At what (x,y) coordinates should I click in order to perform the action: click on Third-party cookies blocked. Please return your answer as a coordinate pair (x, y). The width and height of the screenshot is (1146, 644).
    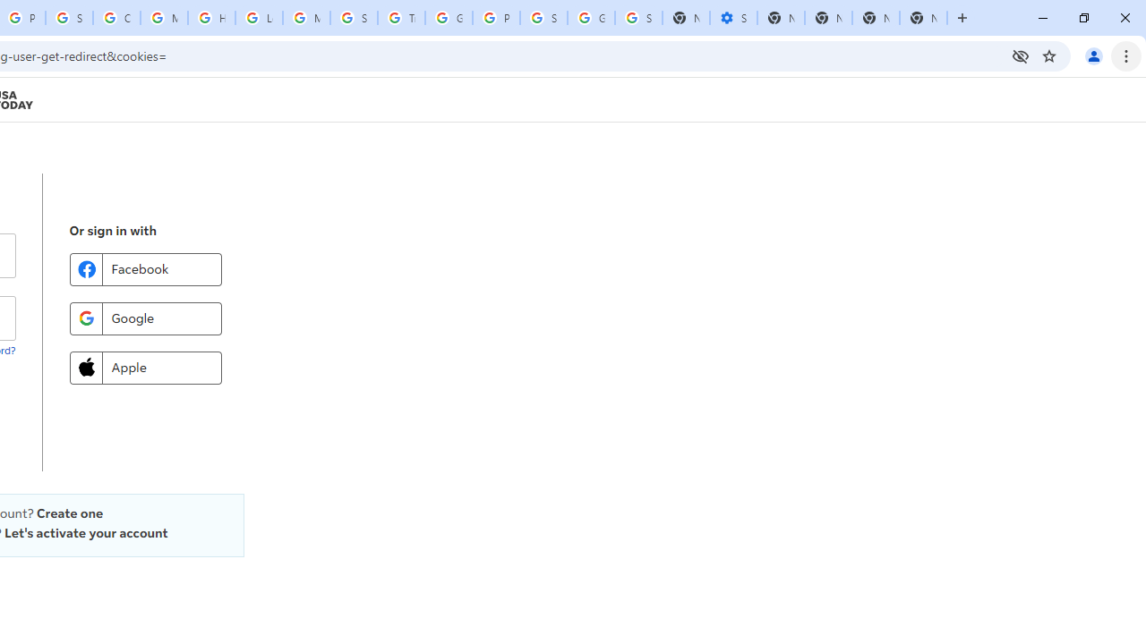
    Looking at the image, I should click on (1021, 55).